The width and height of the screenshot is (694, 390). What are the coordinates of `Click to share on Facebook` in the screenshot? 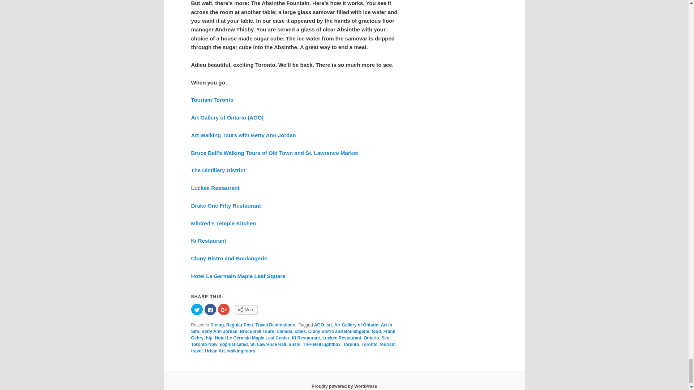 It's located at (210, 309).